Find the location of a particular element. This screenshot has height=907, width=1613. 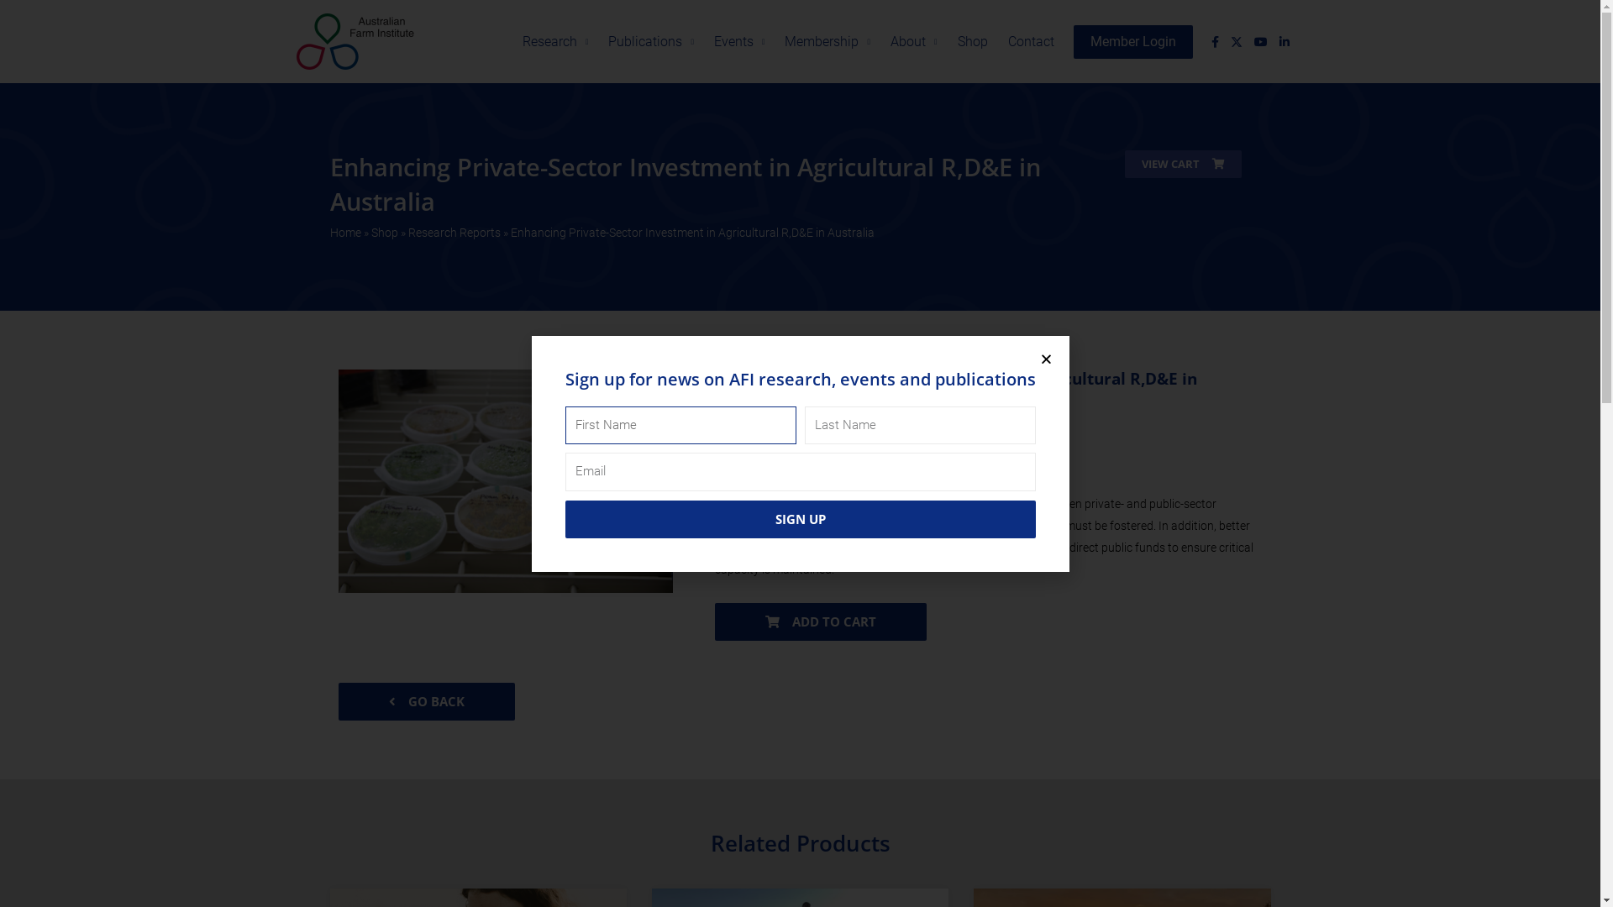

Events is located at coordinates (739, 42).